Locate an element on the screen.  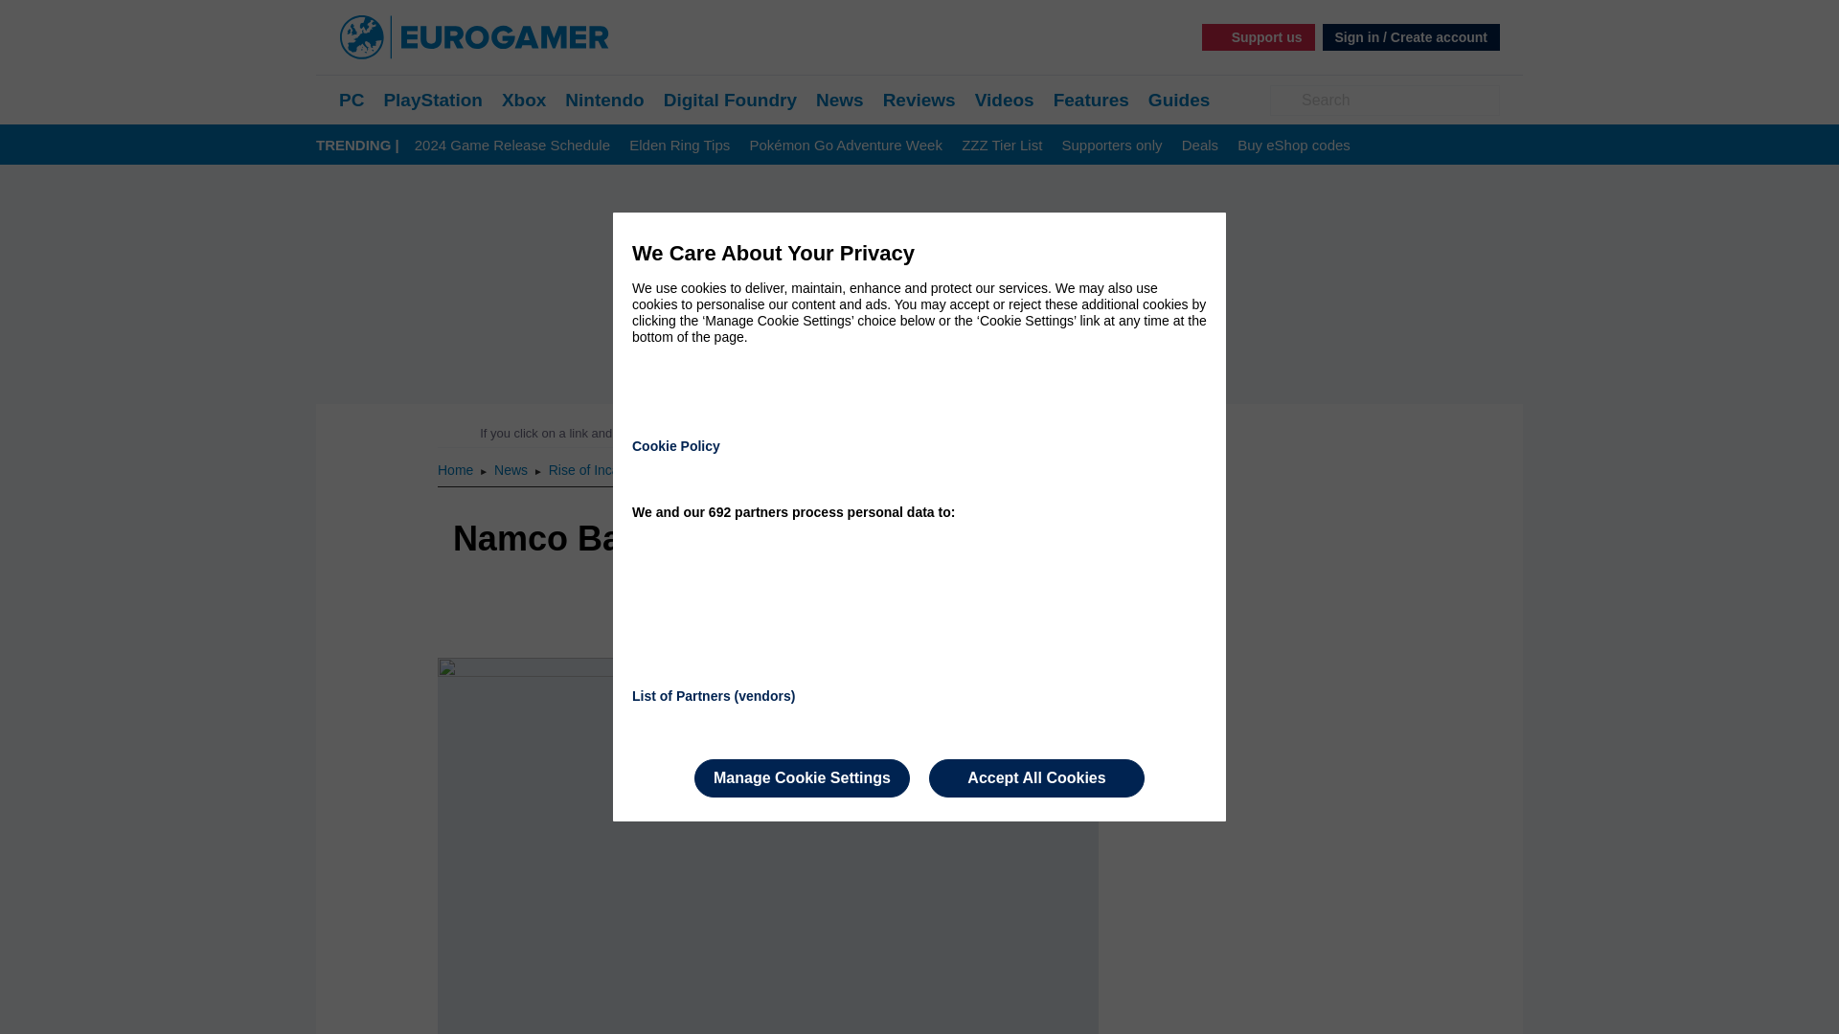
PlayStation is located at coordinates (432, 100).